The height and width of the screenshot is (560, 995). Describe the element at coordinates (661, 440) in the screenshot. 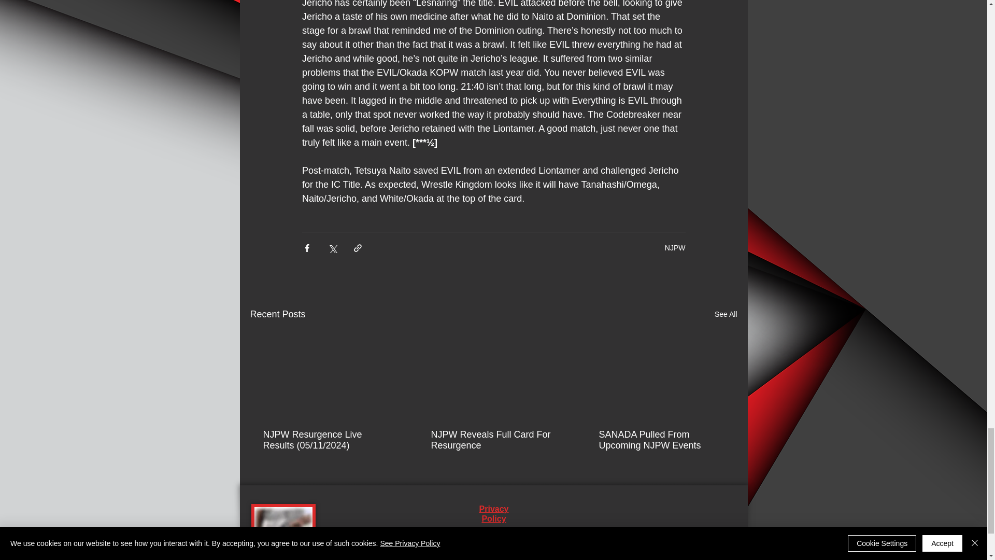

I see `SANADA Pulled From Upcoming NJPW Events` at that location.